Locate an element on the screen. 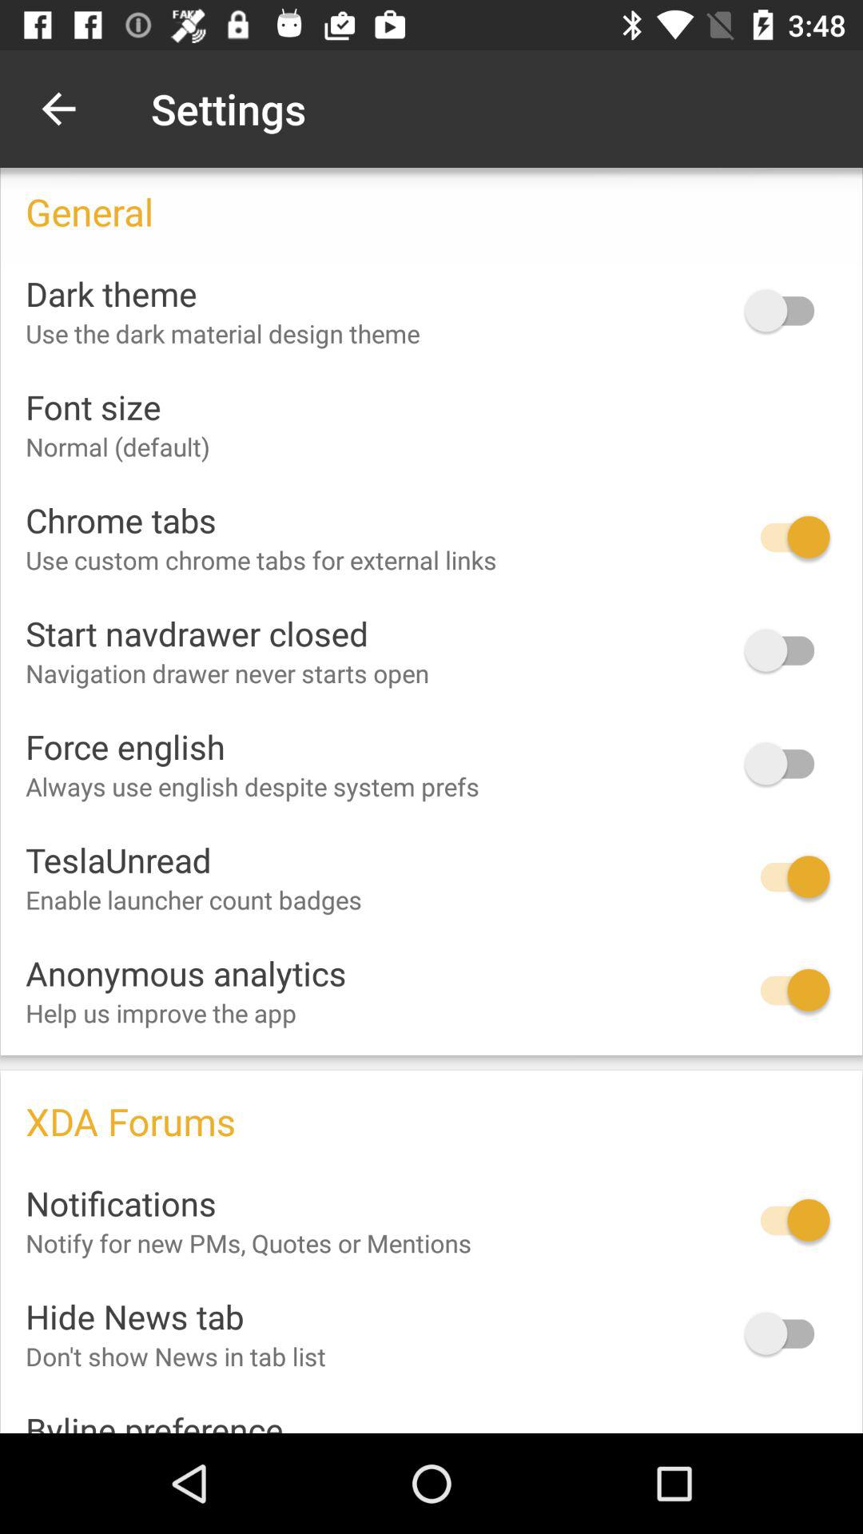 The width and height of the screenshot is (863, 1534). open item above the general is located at coordinates (58, 109).